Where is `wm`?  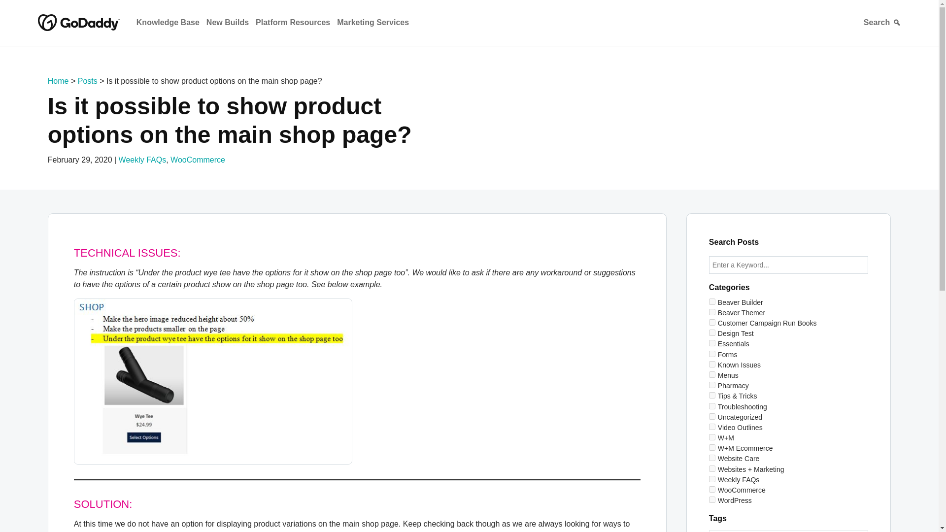 wm is located at coordinates (711, 437).